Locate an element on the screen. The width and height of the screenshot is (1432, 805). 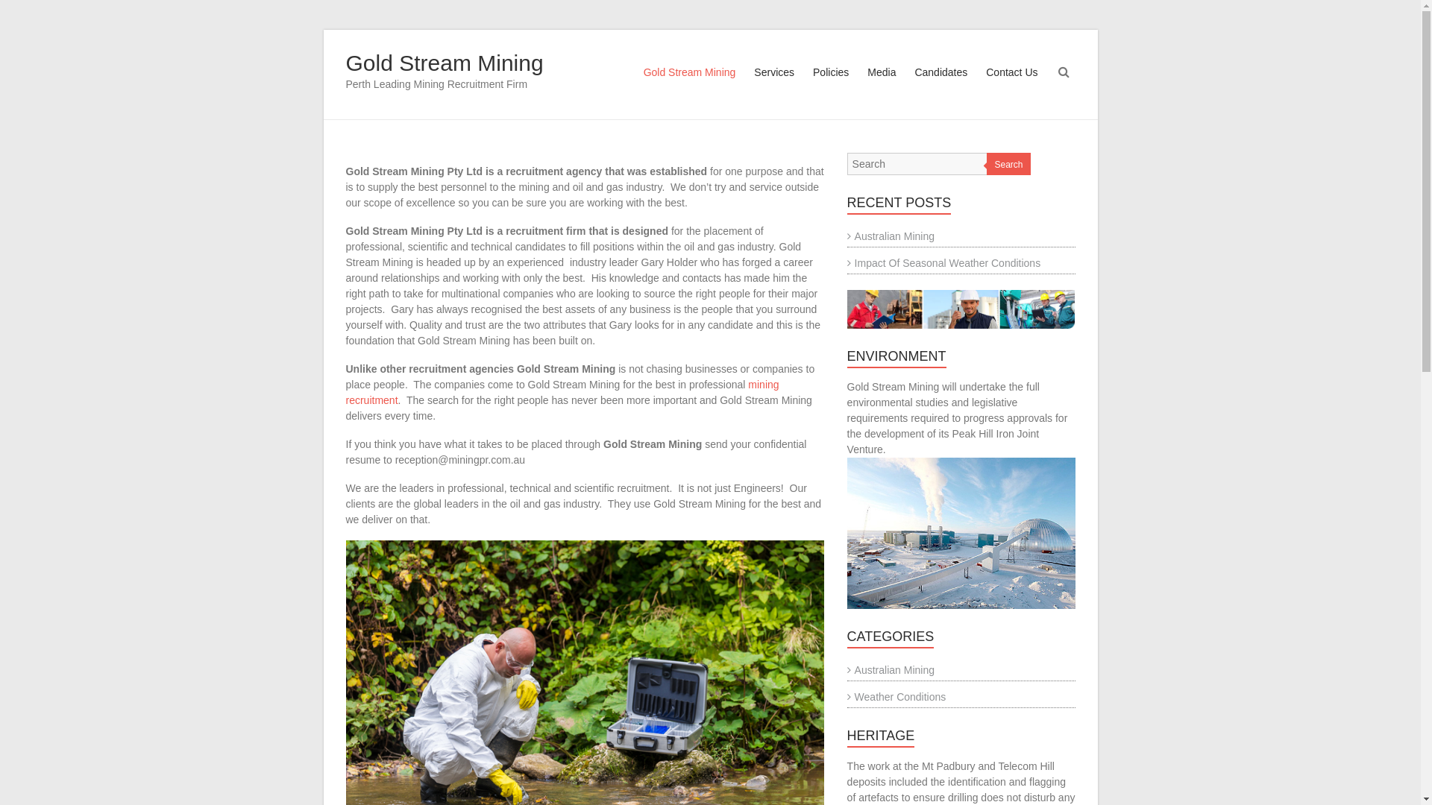
Impact Of Seasonal Weather Conditions is located at coordinates (944, 263).